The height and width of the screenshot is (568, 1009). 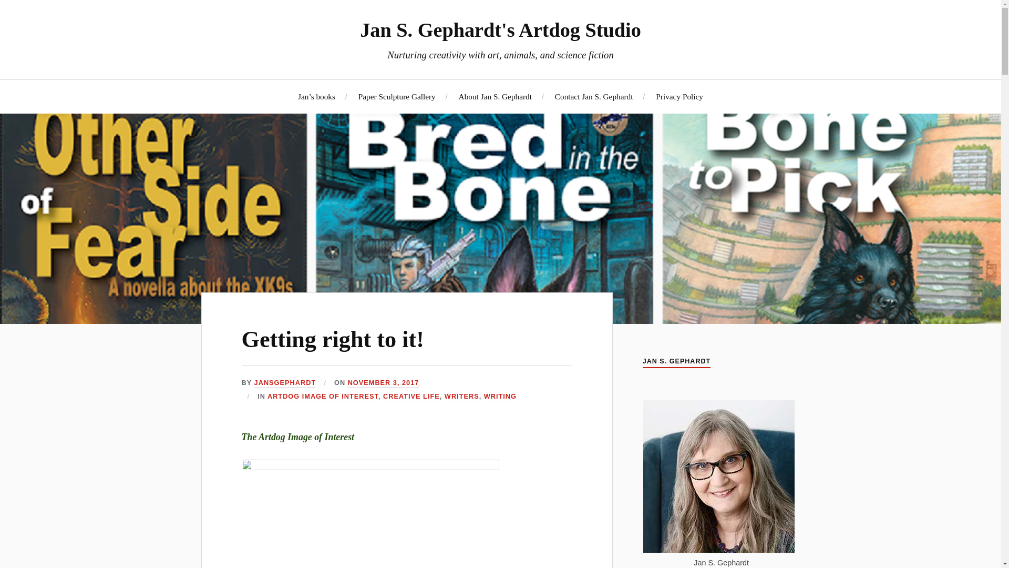 I want to click on JANSGEPHARDT, so click(x=285, y=383).